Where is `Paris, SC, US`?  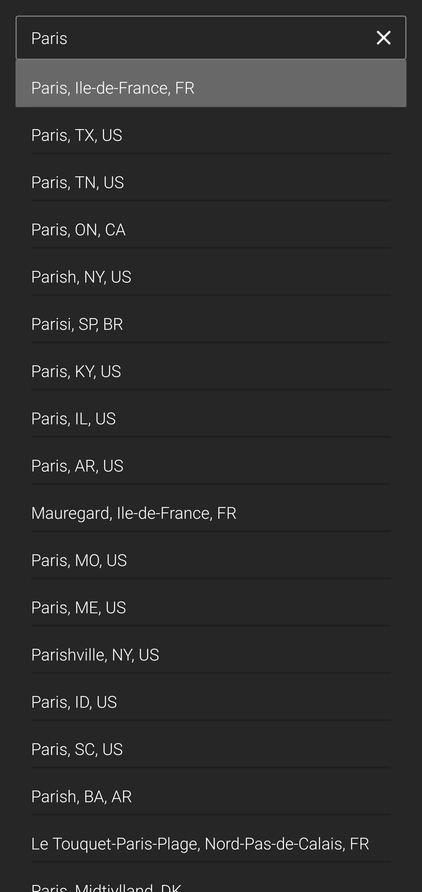
Paris, SC, US is located at coordinates (211, 745).